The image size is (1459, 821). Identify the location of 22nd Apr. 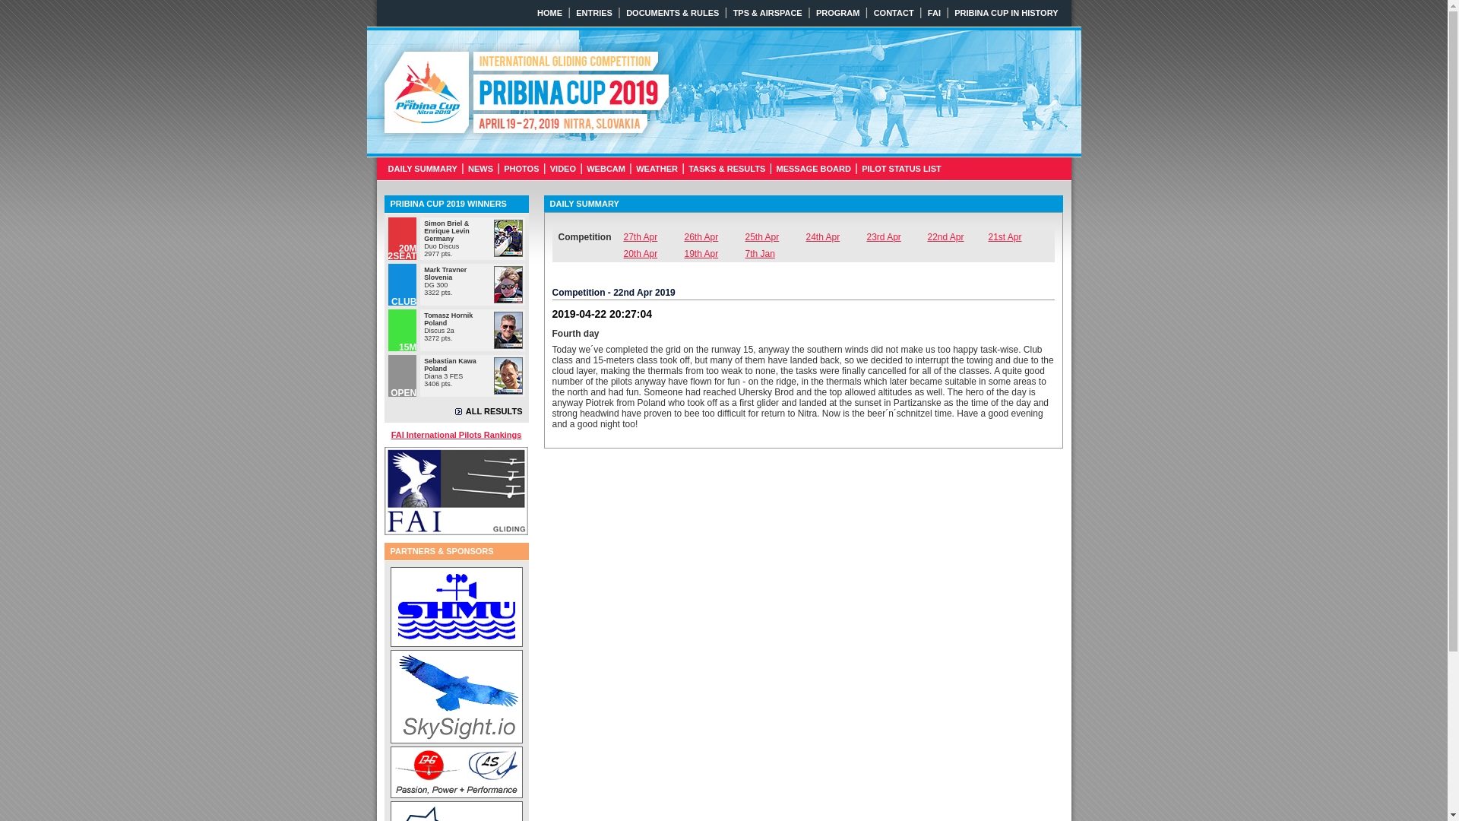
(957, 237).